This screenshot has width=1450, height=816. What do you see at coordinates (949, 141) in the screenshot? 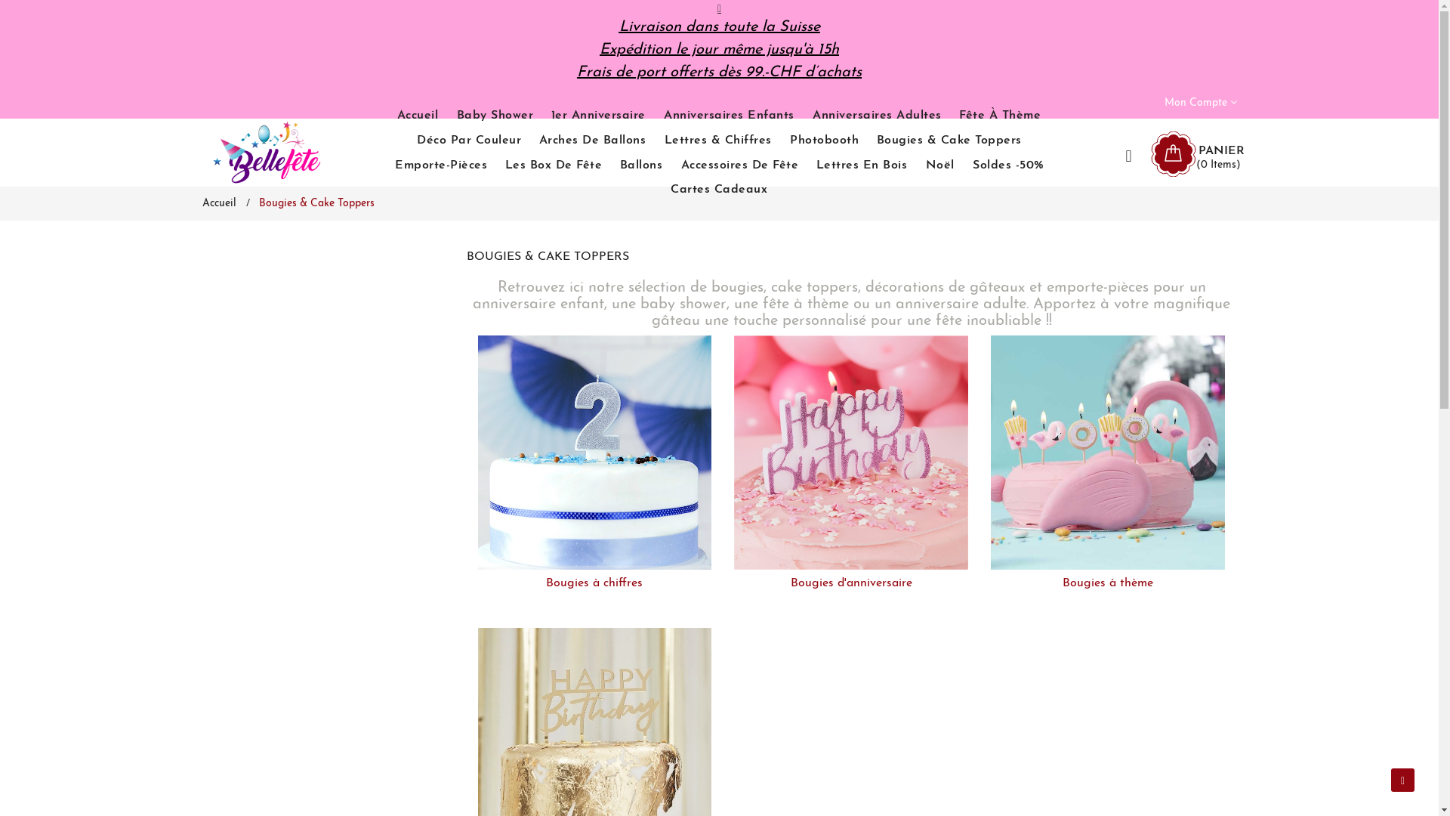
I see `Bougies & Cake Toppers` at bounding box center [949, 141].